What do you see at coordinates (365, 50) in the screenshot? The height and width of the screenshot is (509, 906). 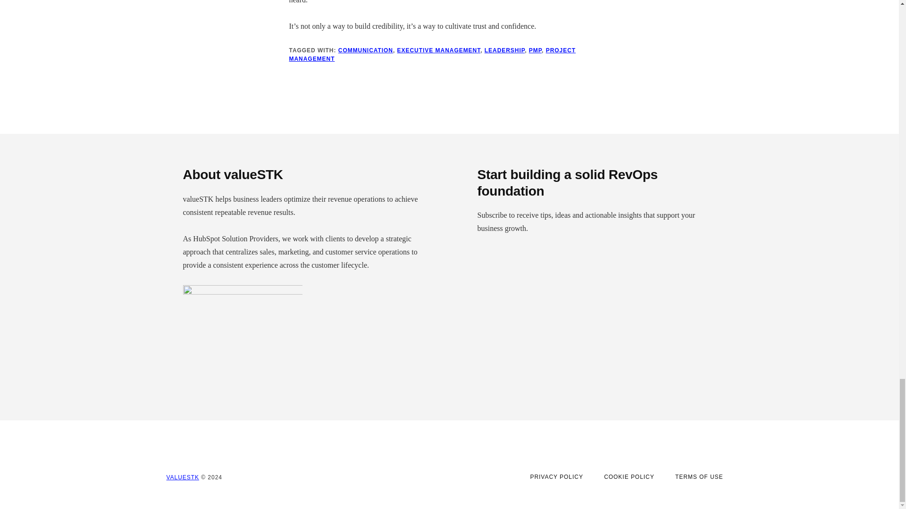 I see `COMMUNICATION` at bounding box center [365, 50].